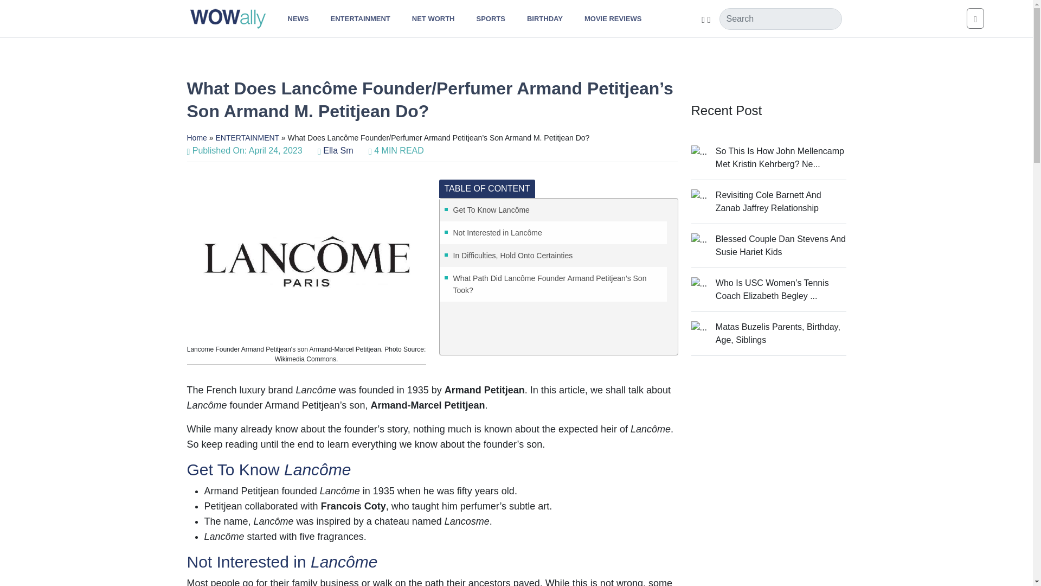  I want to click on In Difficulties, Hold Onto Certainties, so click(553, 255).